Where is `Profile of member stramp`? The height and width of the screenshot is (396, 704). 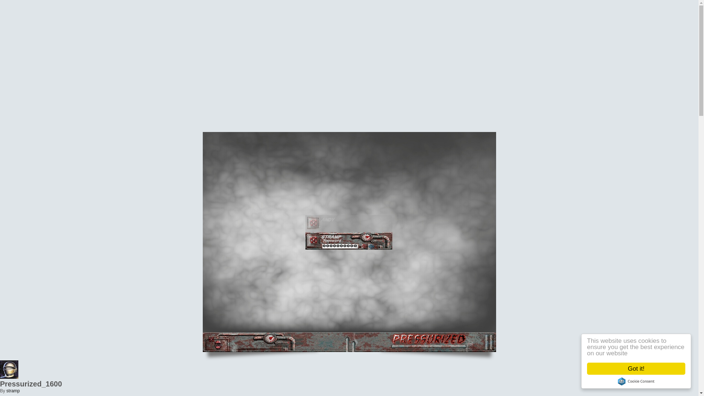
Profile of member stramp is located at coordinates (13, 391).